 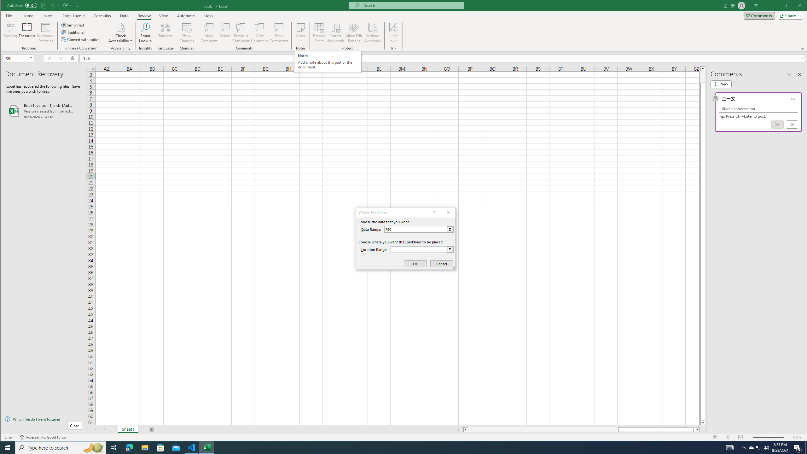 What do you see at coordinates (801, 6) in the screenshot?
I see `Close` at bounding box center [801, 6].